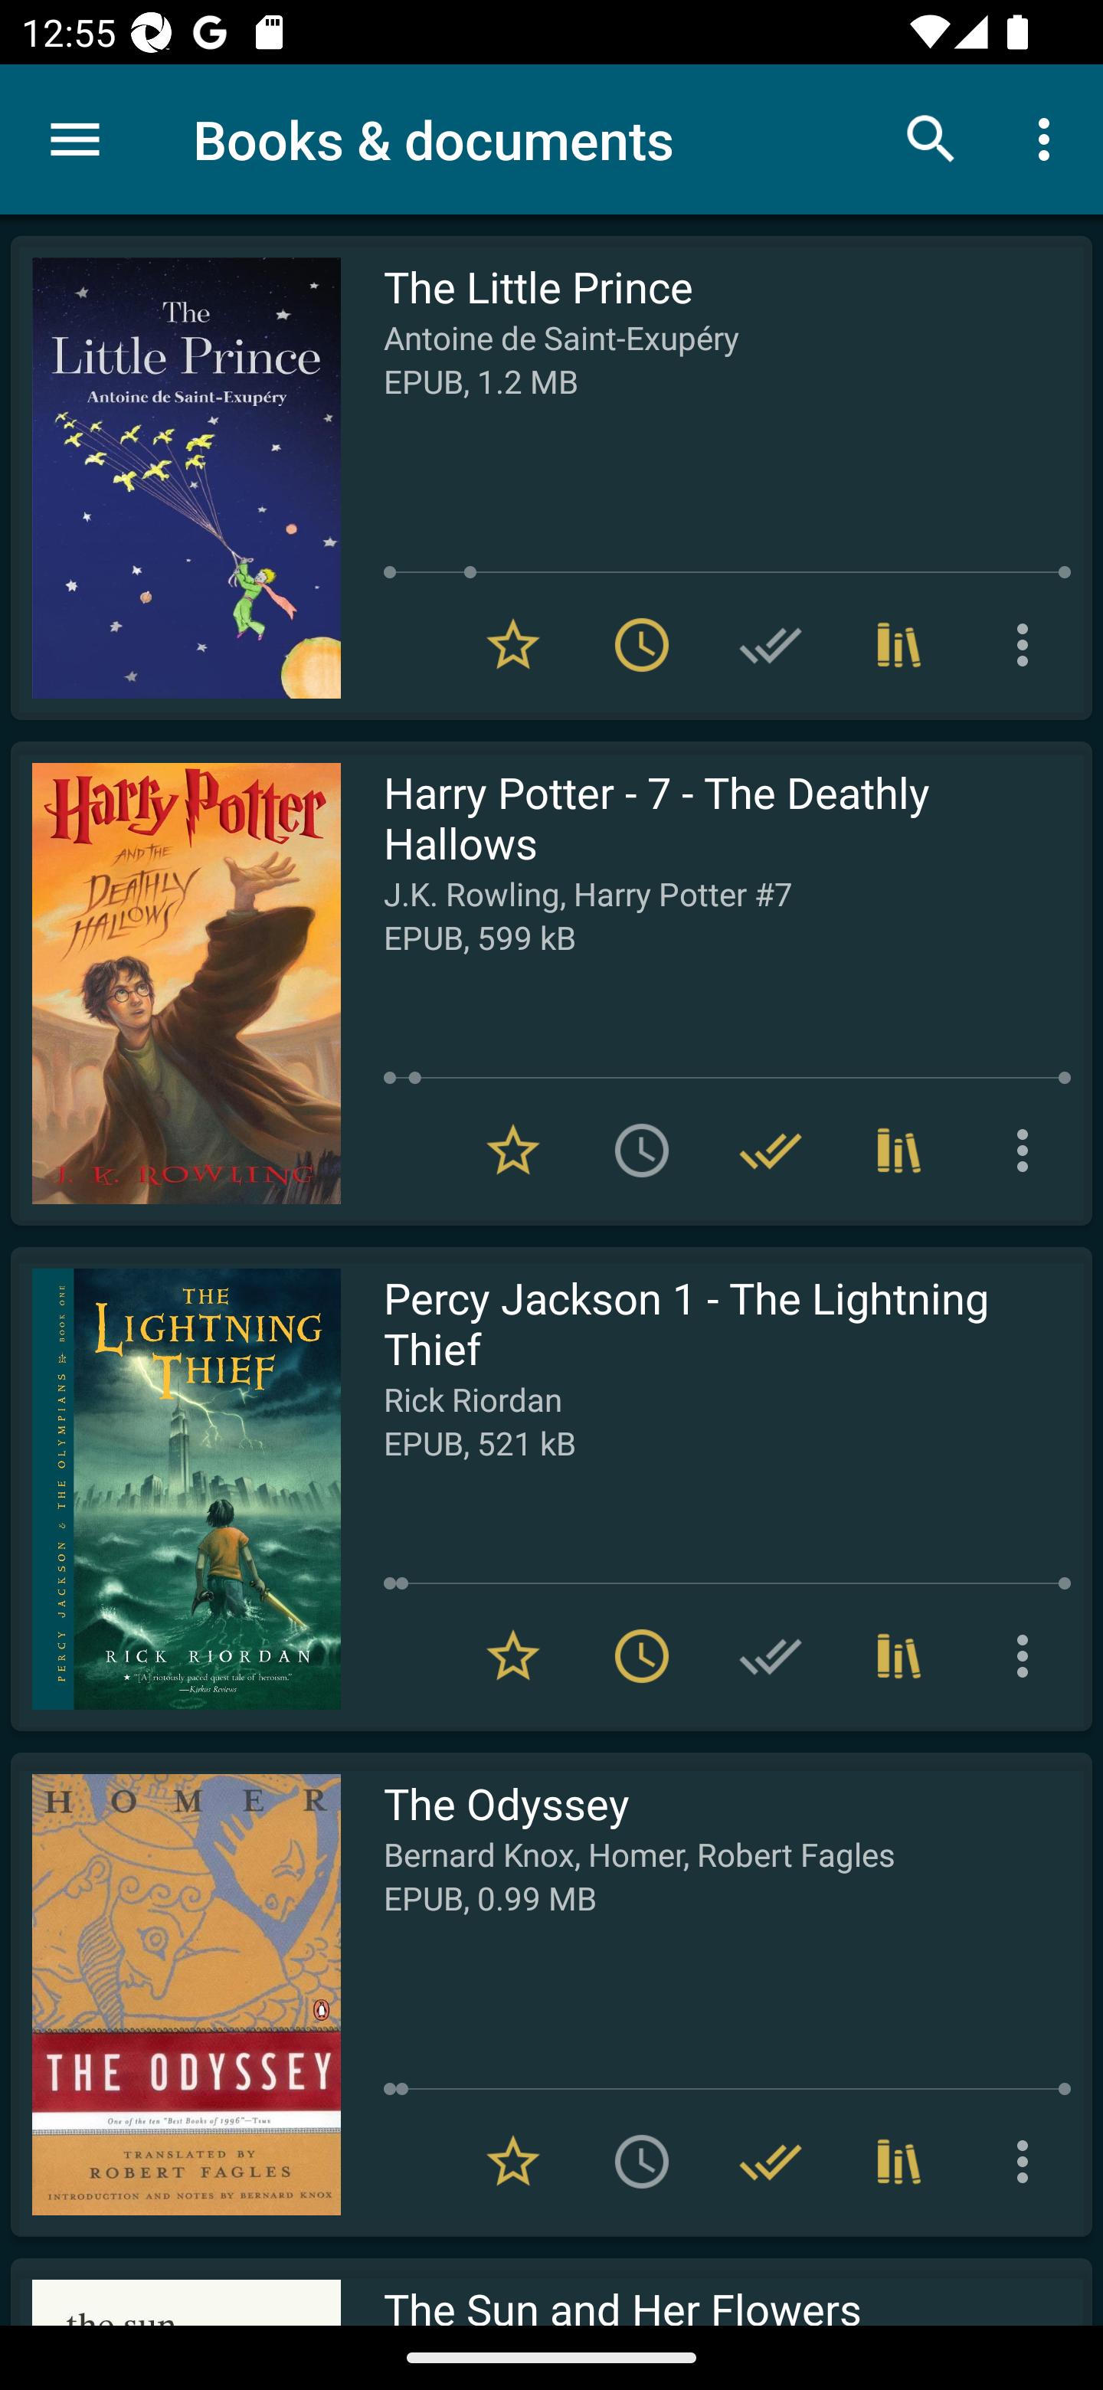  Describe the element at coordinates (642, 1149) in the screenshot. I see `Add to To read` at that location.